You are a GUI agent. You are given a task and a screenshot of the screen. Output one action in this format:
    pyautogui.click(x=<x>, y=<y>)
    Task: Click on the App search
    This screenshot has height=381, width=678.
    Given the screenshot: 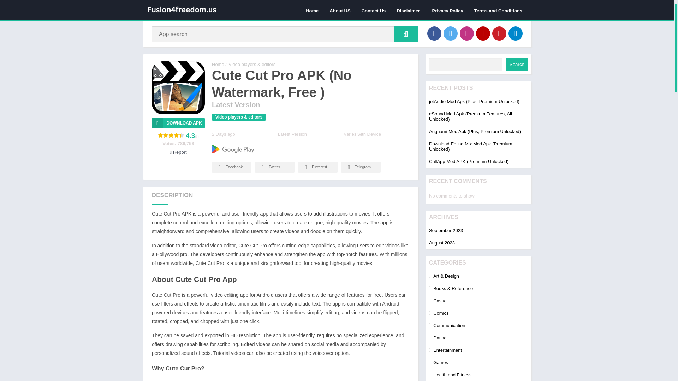 What is the action you would take?
    pyautogui.click(x=406, y=34)
    